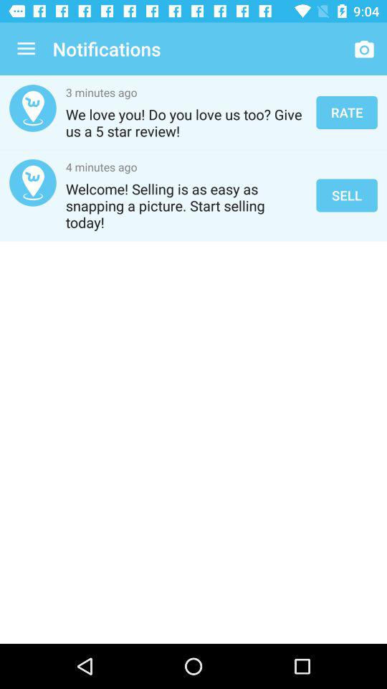 The height and width of the screenshot is (689, 387). I want to click on press item above sell, so click(347, 112).